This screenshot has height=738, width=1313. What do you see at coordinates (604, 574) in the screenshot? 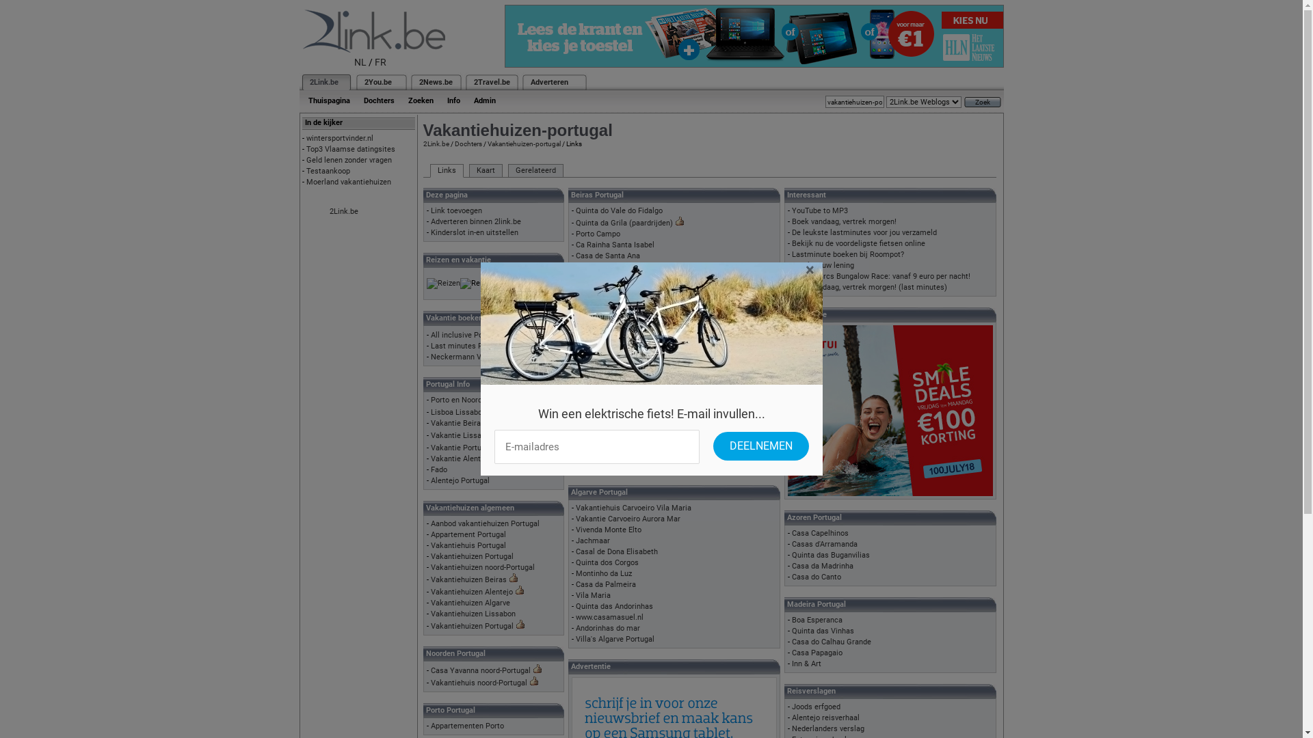
I see `Montinho da Luz` at bounding box center [604, 574].